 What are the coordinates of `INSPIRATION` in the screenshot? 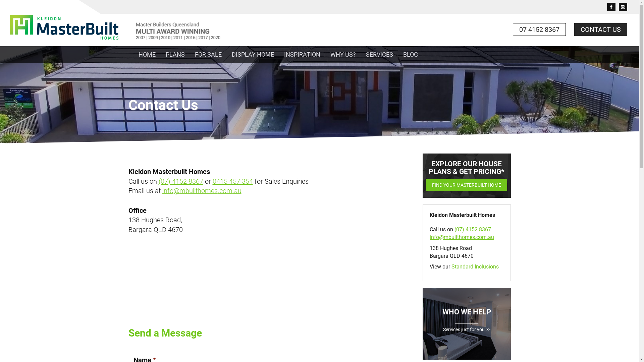 It's located at (302, 55).